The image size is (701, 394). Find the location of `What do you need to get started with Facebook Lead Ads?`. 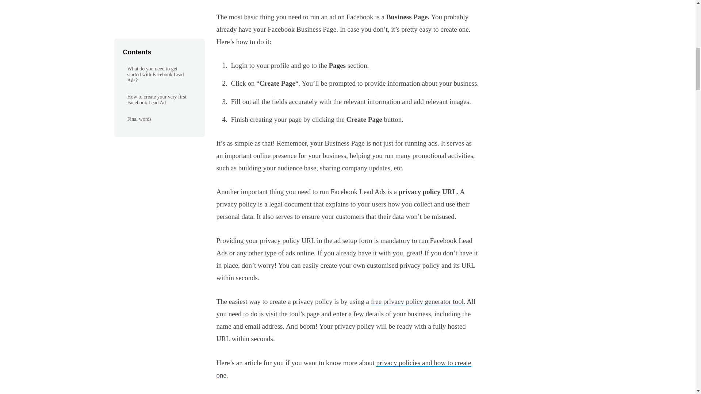

What do you need to get started with Facebook Lead Ads? is located at coordinates (347, 3).